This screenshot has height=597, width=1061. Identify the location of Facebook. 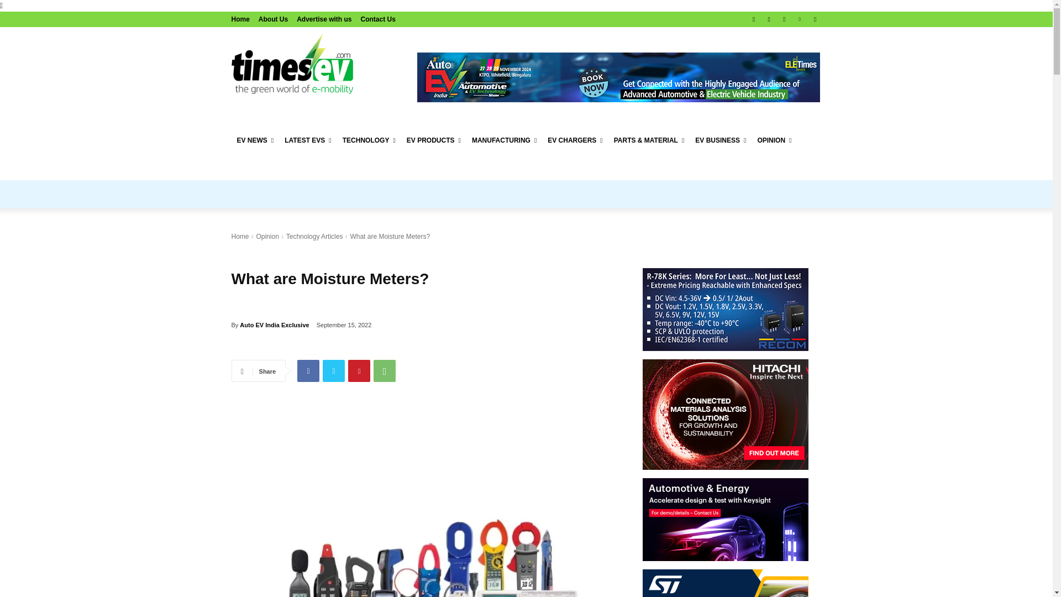
(754, 19).